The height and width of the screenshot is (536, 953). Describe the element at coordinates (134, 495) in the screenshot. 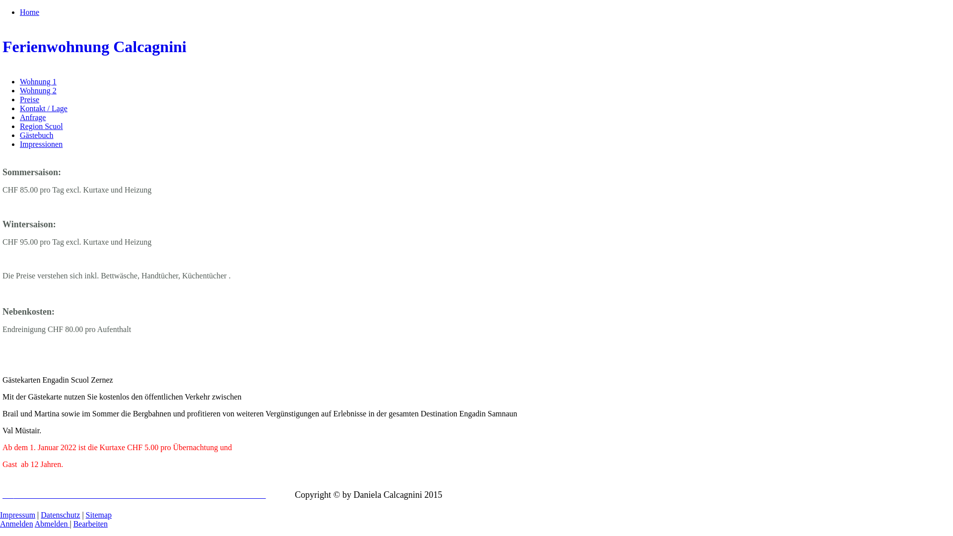

I see `Kontakt / Lage` at that location.